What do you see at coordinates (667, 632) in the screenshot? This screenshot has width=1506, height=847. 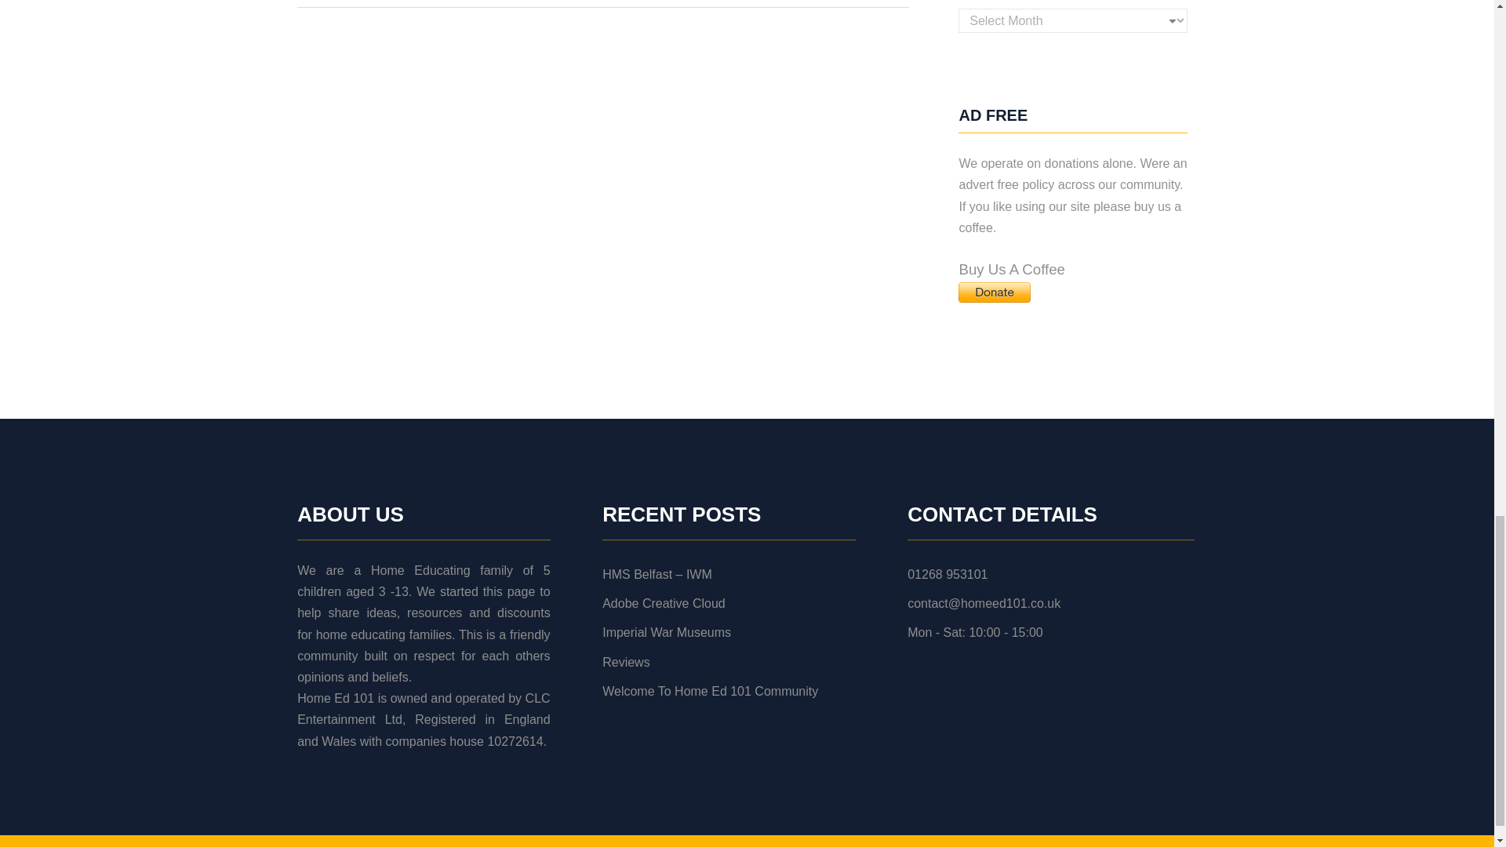 I see `Imperial War Museums` at bounding box center [667, 632].